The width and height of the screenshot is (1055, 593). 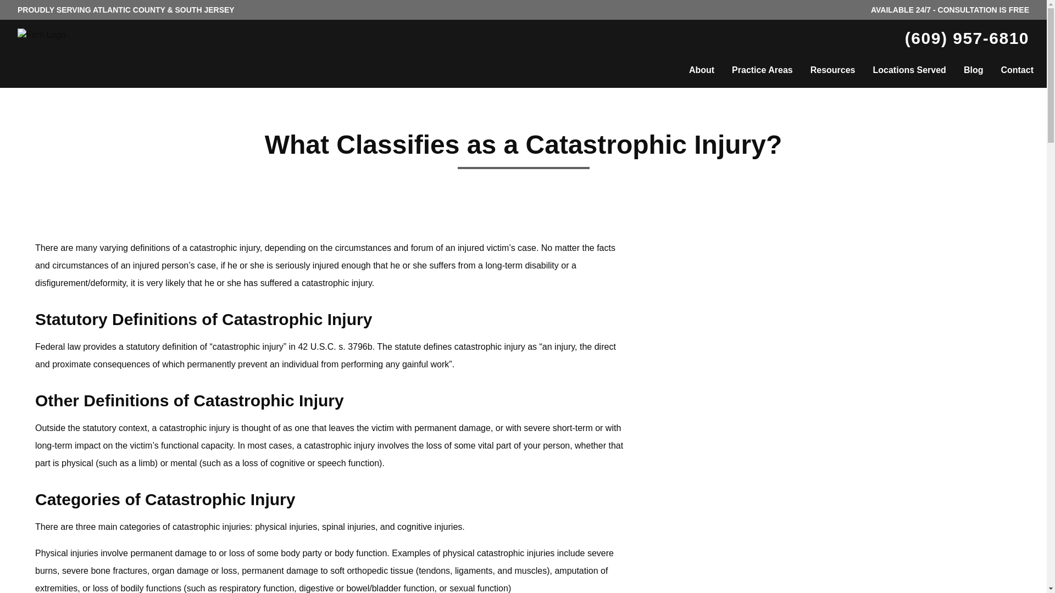 I want to click on Contact, so click(x=1017, y=70).